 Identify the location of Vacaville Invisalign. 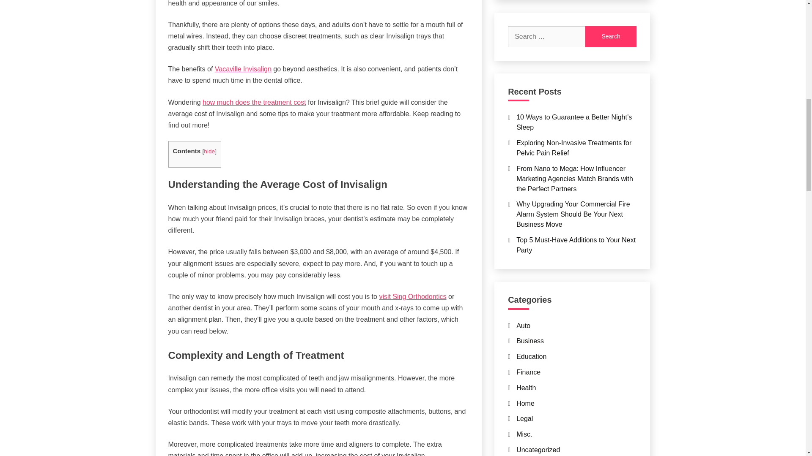
(243, 69).